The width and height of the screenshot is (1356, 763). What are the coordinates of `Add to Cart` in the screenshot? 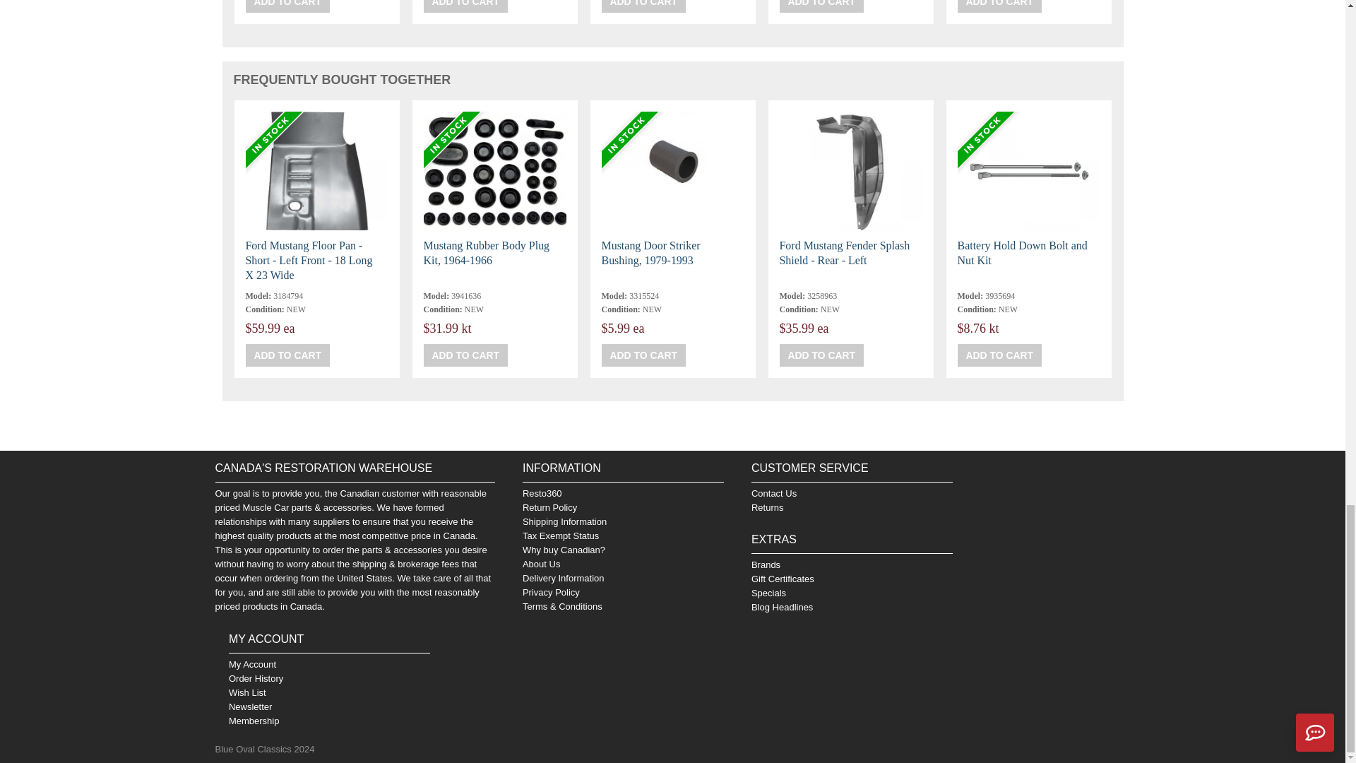 It's located at (466, 355).